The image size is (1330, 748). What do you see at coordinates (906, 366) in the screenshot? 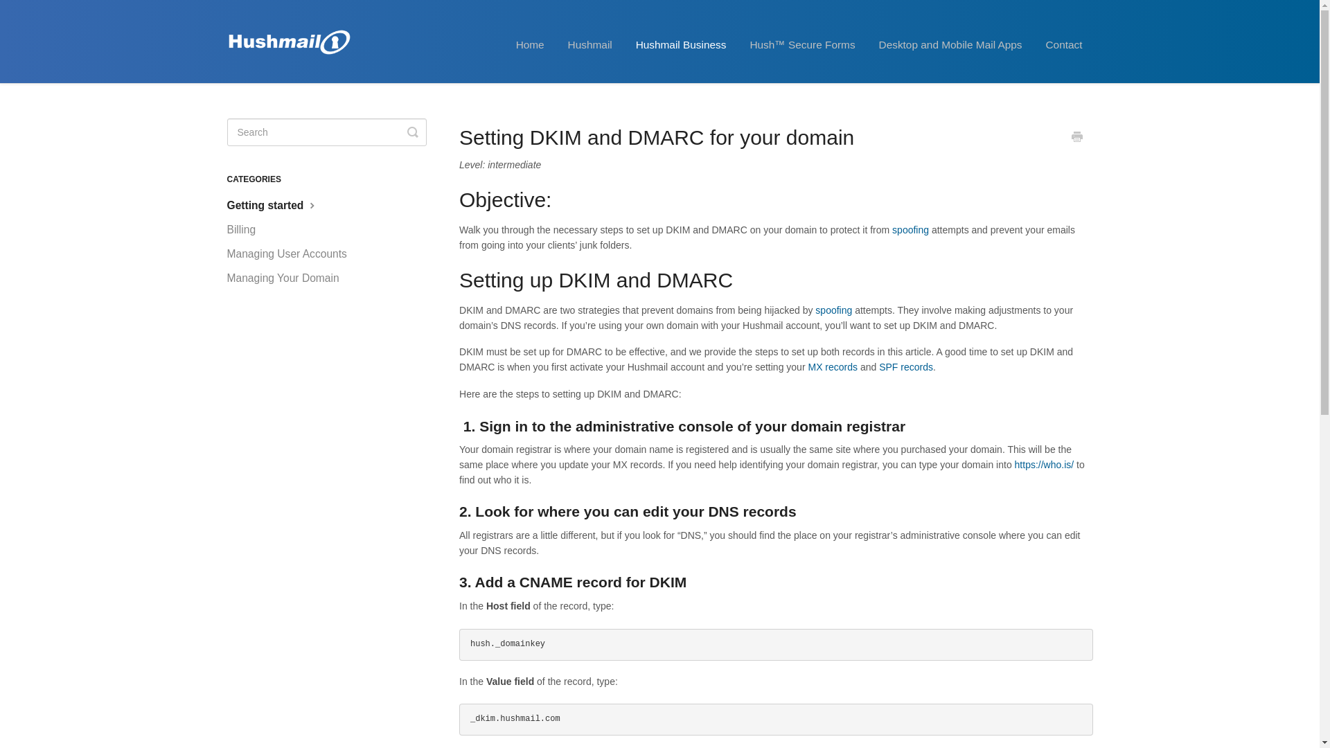
I see `SPF records` at bounding box center [906, 366].